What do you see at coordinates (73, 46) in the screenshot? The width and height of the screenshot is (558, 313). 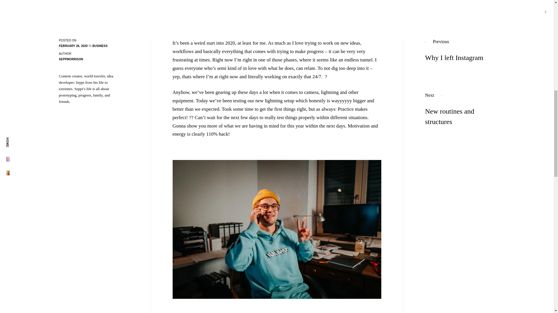 I see `FEBRUARY 26, 2020` at bounding box center [73, 46].